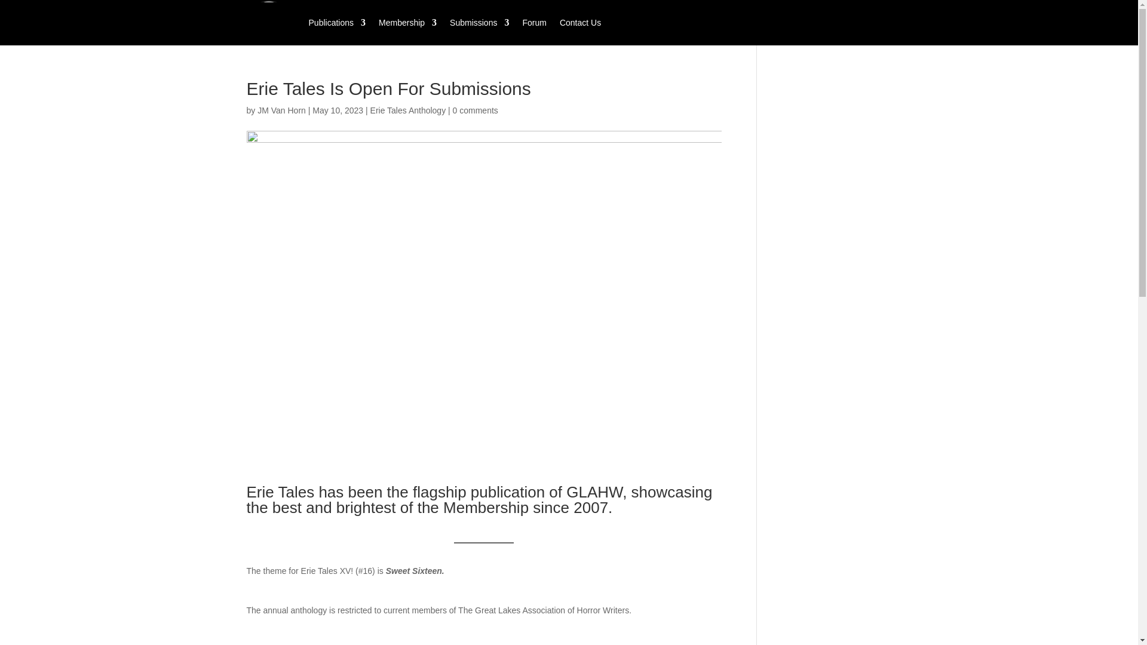  What do you see at coordinates (479, 23) in the screenshot?
I see `Submissions` at bounding box center [479, 23].